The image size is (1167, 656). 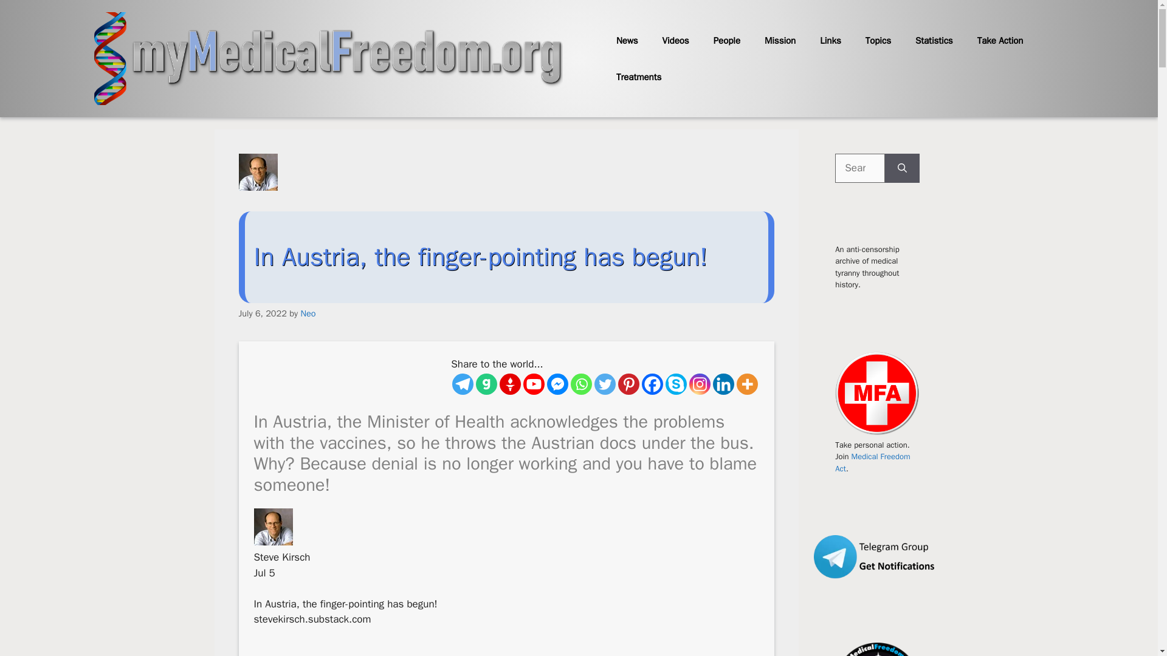 I want to click on Facebook, so click(x=652, y=384).